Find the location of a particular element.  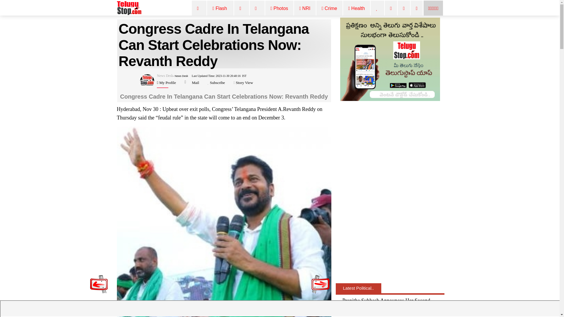

 Flash  is located at coordinates (220, 9).